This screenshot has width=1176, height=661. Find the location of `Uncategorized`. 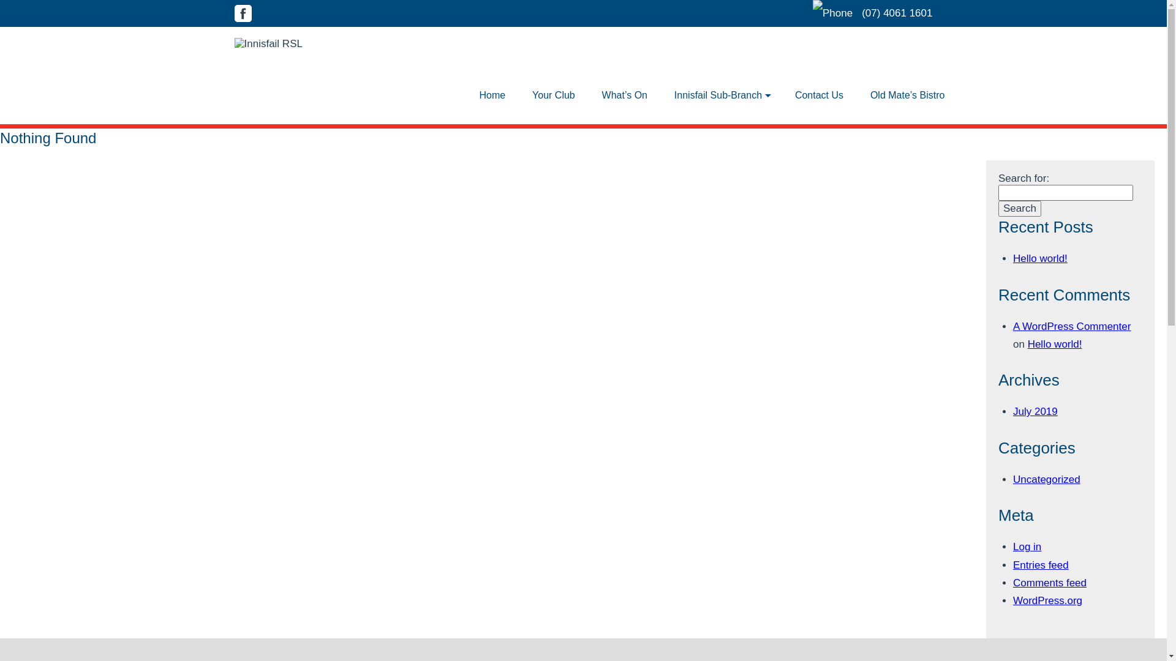

Uncategorized is located at coordinates (1047, 480).